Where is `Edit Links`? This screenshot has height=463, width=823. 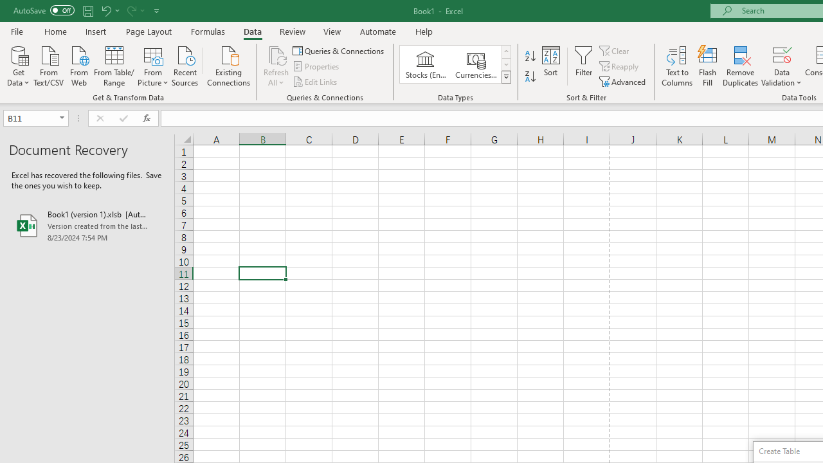
Edit Links is located at coordinates (316, 81).